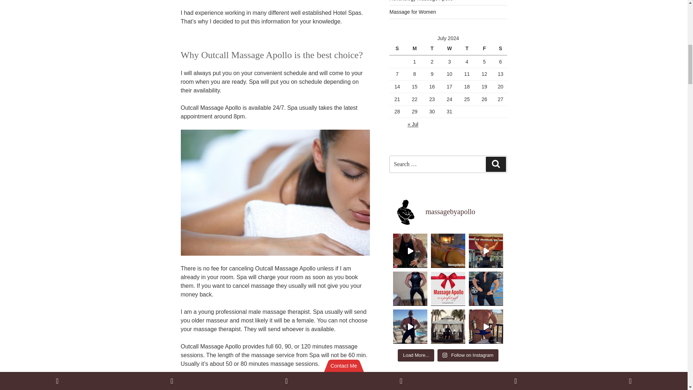 Image resolution: width=693 pixels, height=390 pixels. What do you see at coordinates (433, 48) in the screenshot?
I see `Tuesday` at bounding box center [433, 48].